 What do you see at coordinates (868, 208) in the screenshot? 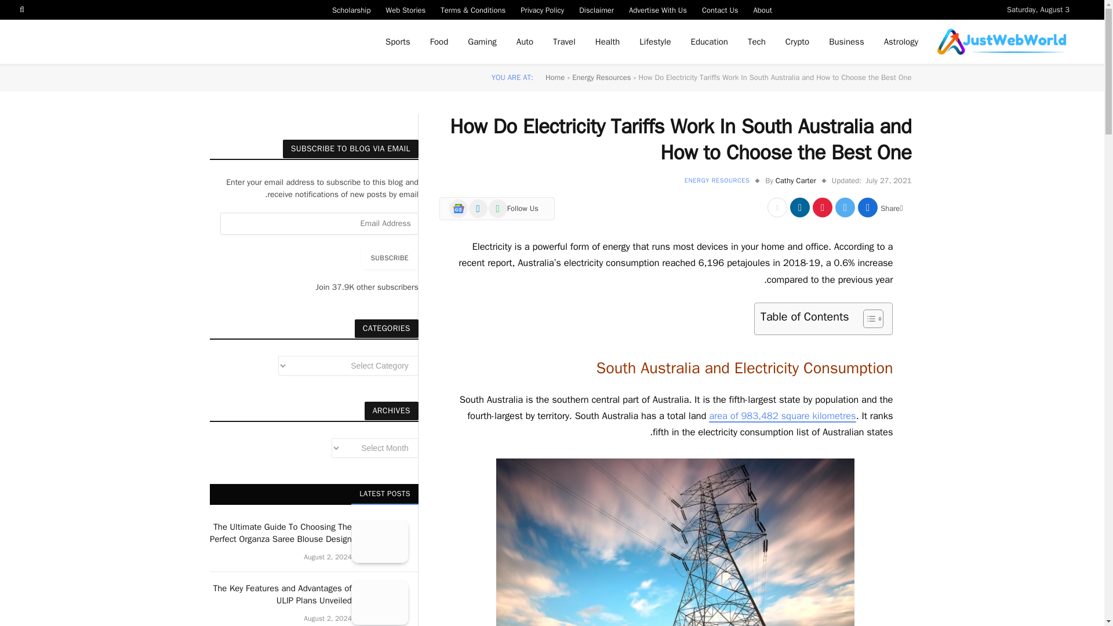
I see `Share on Facebook` at bounding box center [868, 208].